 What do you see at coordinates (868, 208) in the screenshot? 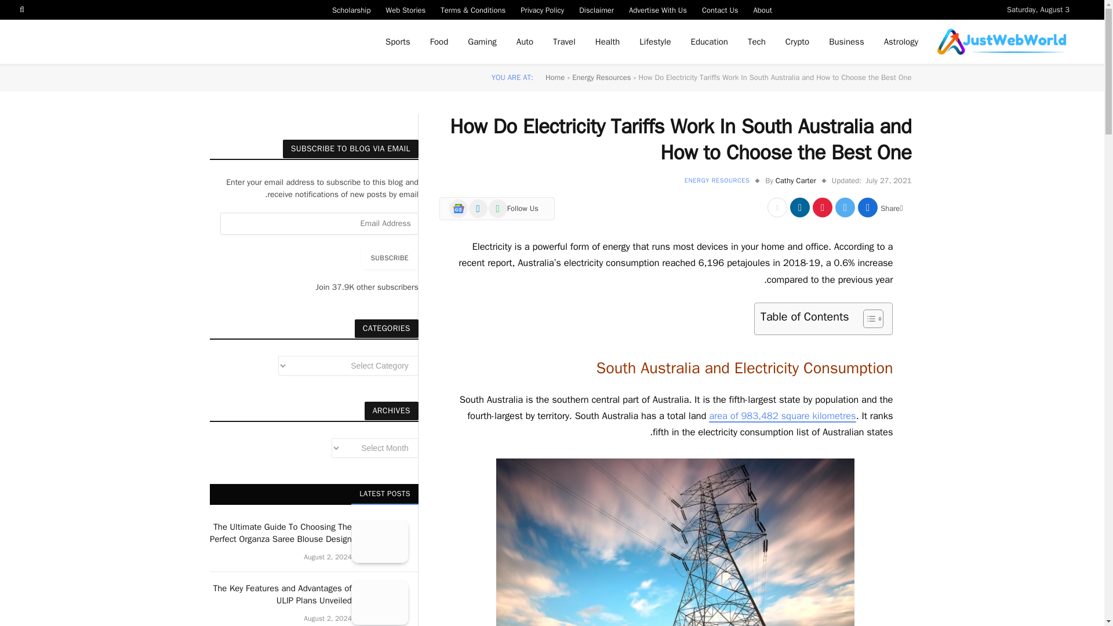
I see `Share on Facebook` at bounding box center [868, 208].